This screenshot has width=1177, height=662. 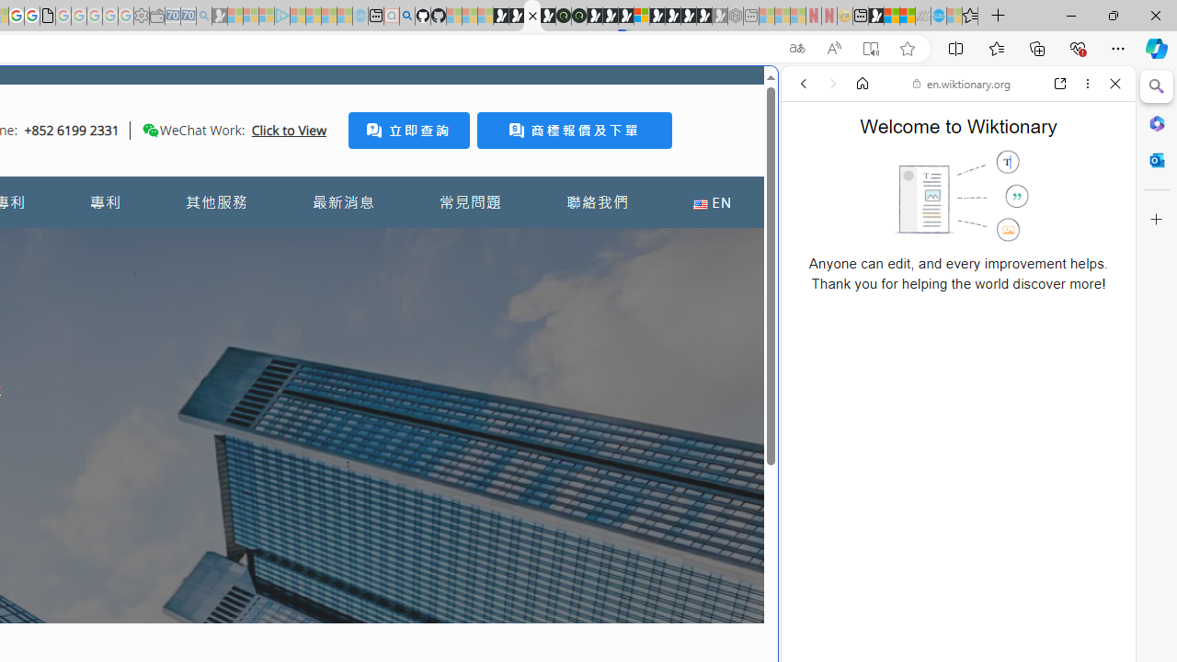 I want to click on Bing Real Estate - Home sales and rental listings - Sleeping, so click(x=204, y=17).